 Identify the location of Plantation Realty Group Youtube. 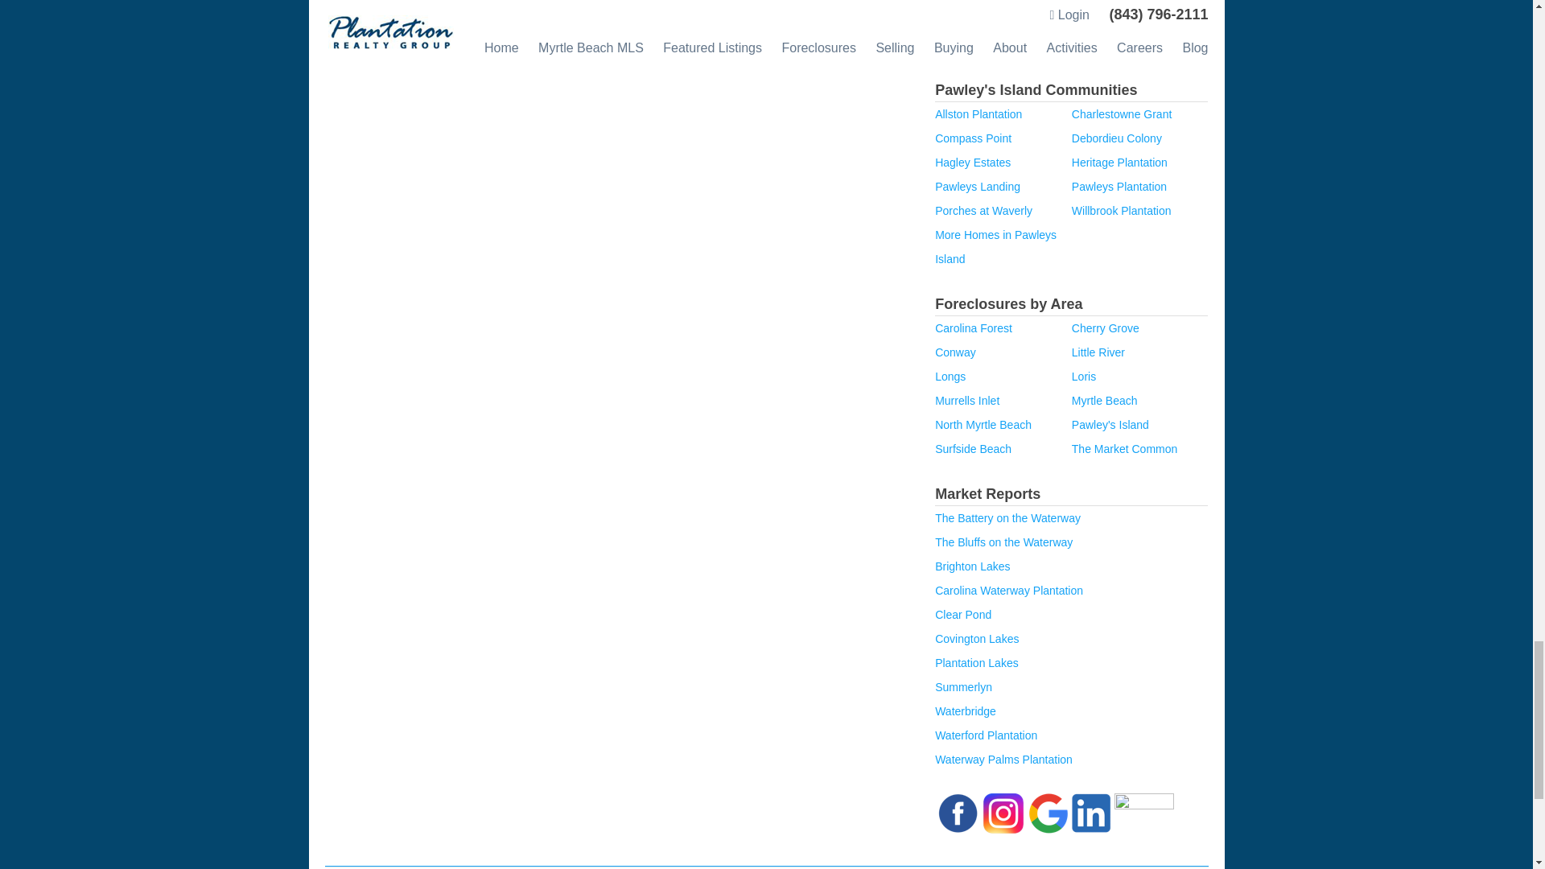
(1144, 812).